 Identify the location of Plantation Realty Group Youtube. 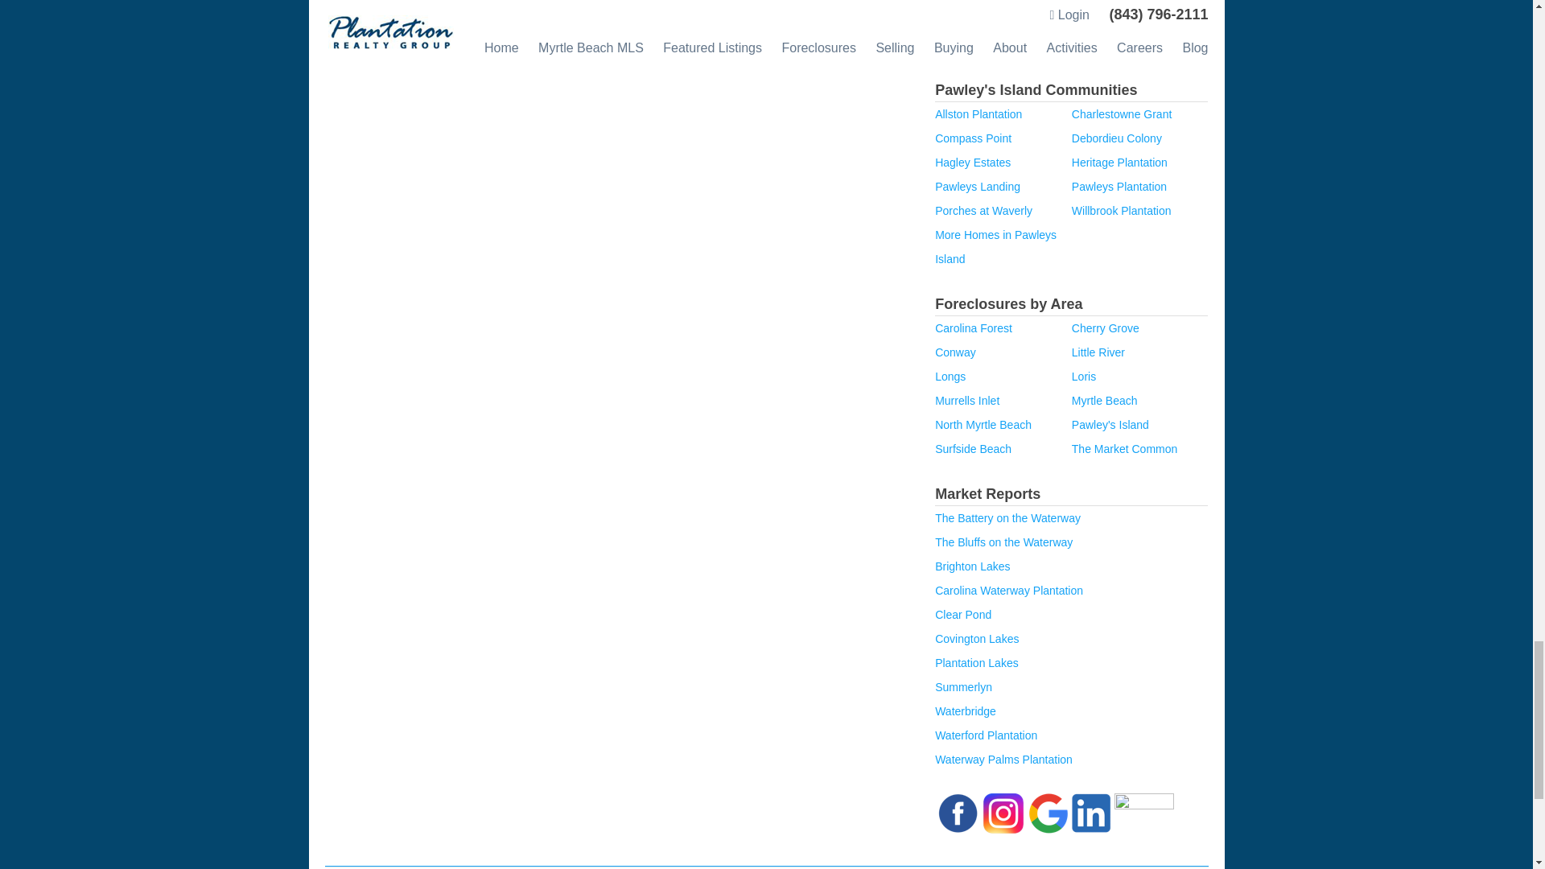
(1144, 812).